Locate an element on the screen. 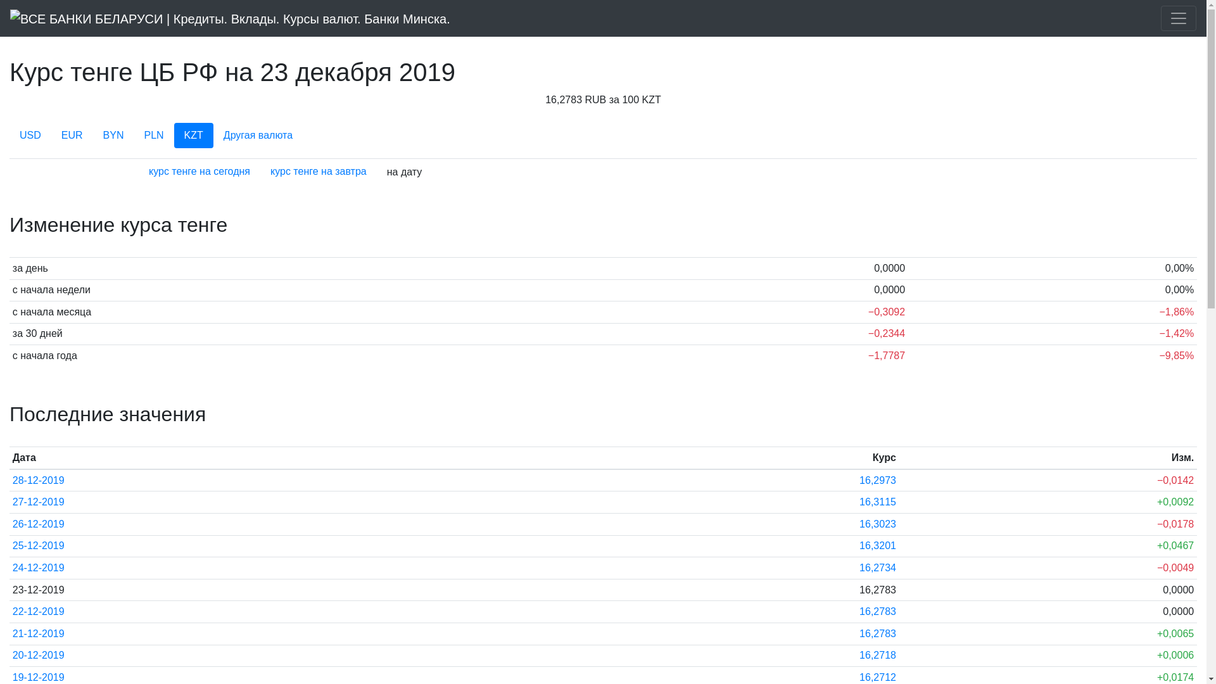  27-12-2019 is located at coordinates (39, 502).